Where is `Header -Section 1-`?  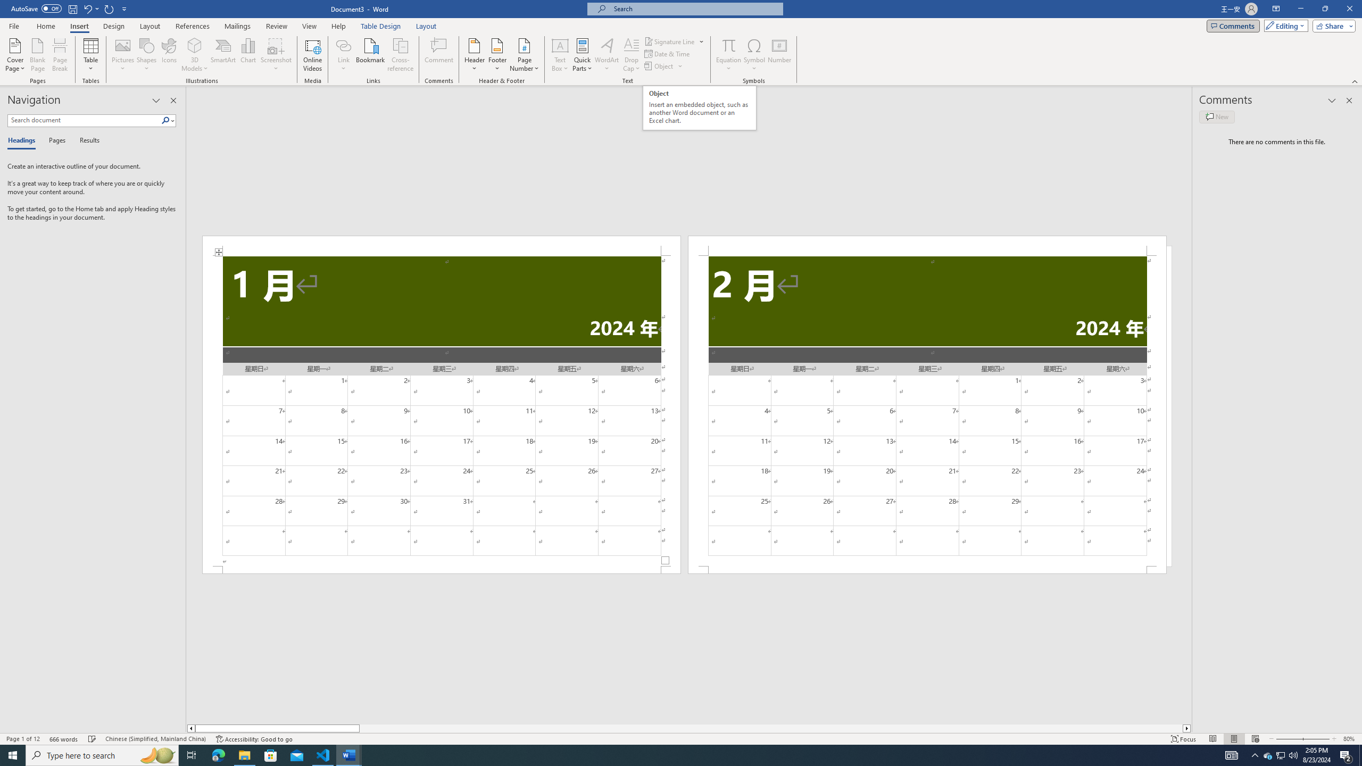
Header -Section 1- is located at coordinates (441, 246).